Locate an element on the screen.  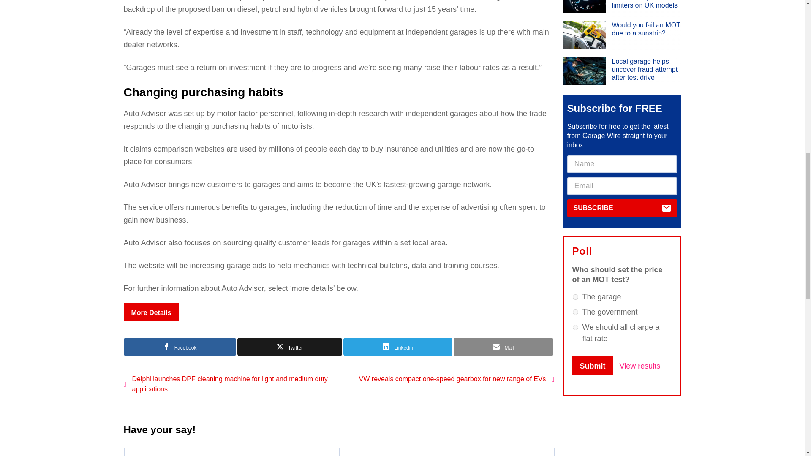
Facebook is located at coordinates (179, 347).